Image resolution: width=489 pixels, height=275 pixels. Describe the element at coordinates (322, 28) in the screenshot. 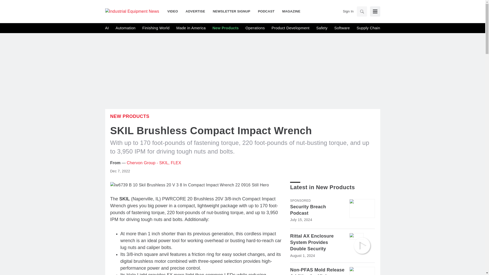

I see `Safety` at that location.